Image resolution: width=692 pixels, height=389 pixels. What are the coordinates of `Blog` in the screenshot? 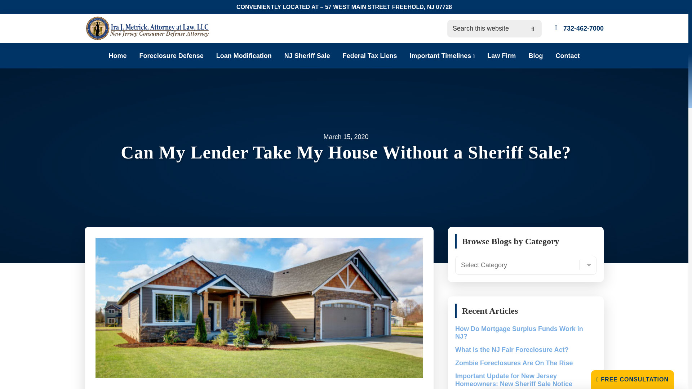 It's located at (536, 55).